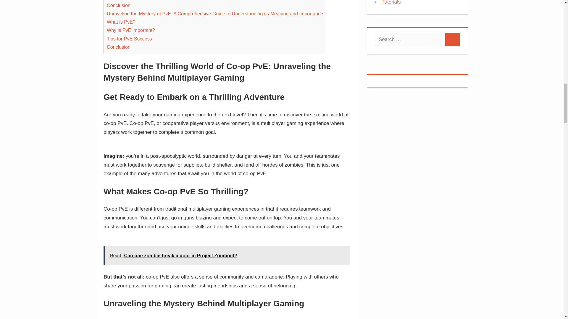 This screenshot has height=319, width=568. I want to click on Tips for PvE Success, so click(129, 39).